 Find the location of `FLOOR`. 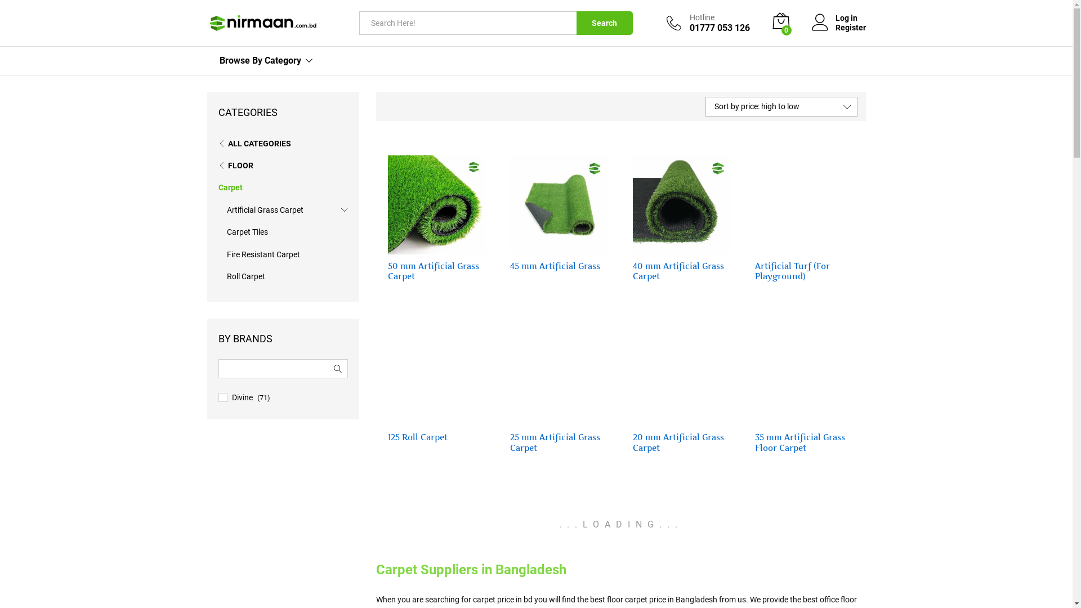

FLOOR is located at coordinates (236, 166).